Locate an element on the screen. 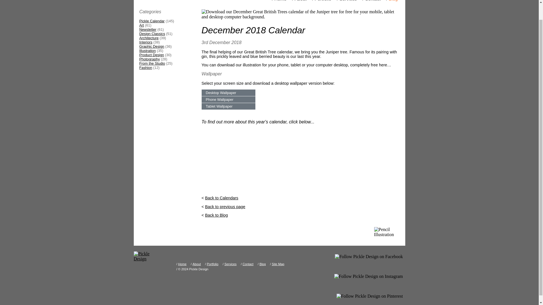 Image resolution: width=543 pixels, height=305 pixels. Blog is located at coordinates (393, 2).